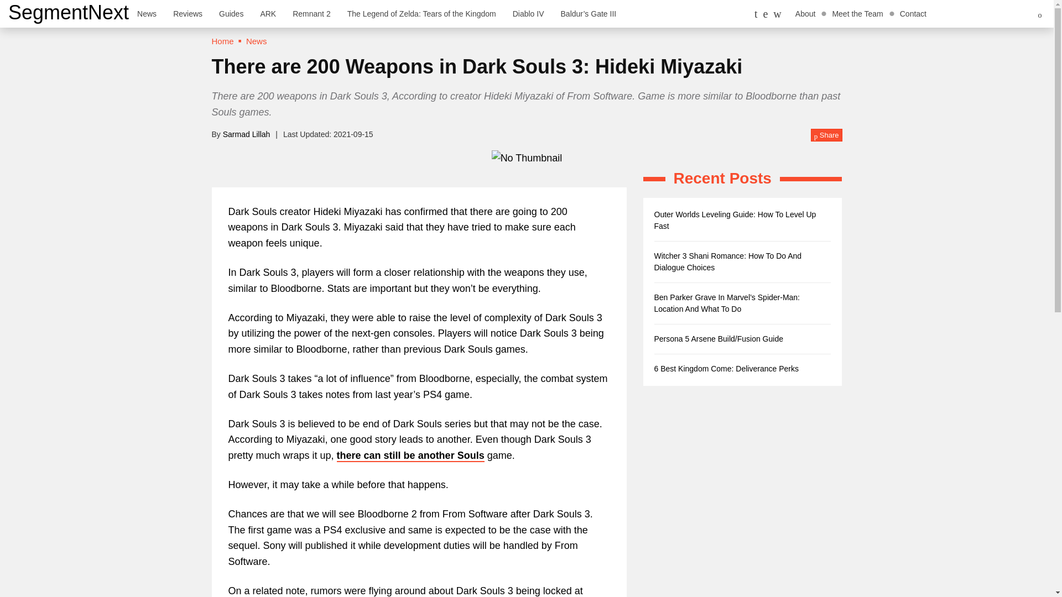 The image size is (1062, 597). I want to click on Remnant 2, so click(311, 13).